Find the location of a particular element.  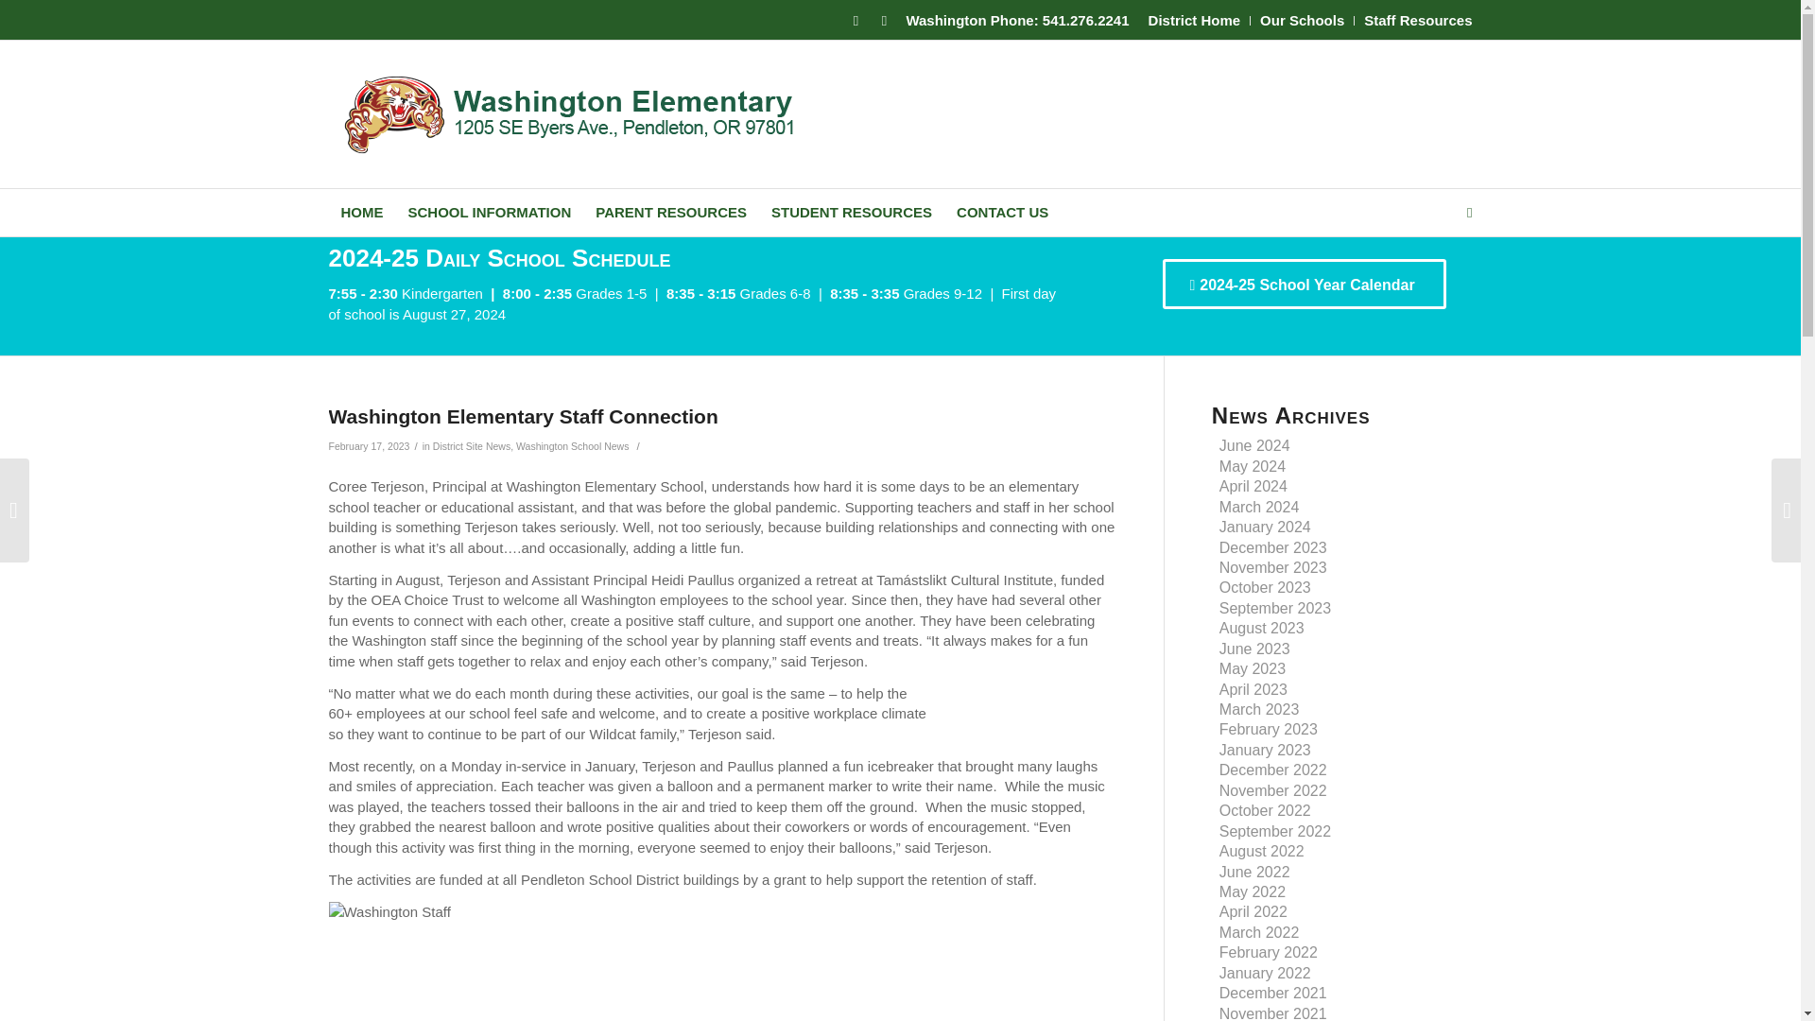

Staff Resources is located at coordinates (1418, 20).